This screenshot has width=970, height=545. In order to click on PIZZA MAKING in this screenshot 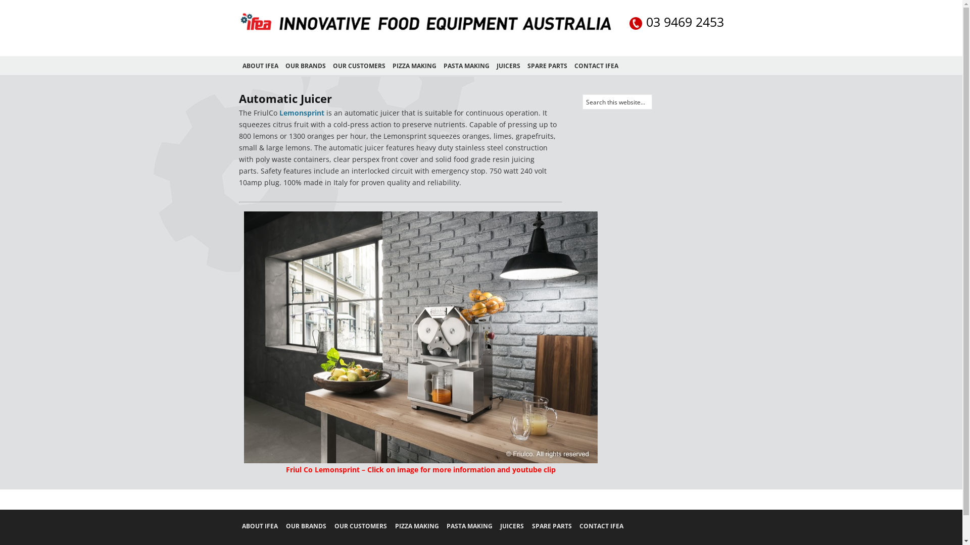, I will do `click(417, 526)`.